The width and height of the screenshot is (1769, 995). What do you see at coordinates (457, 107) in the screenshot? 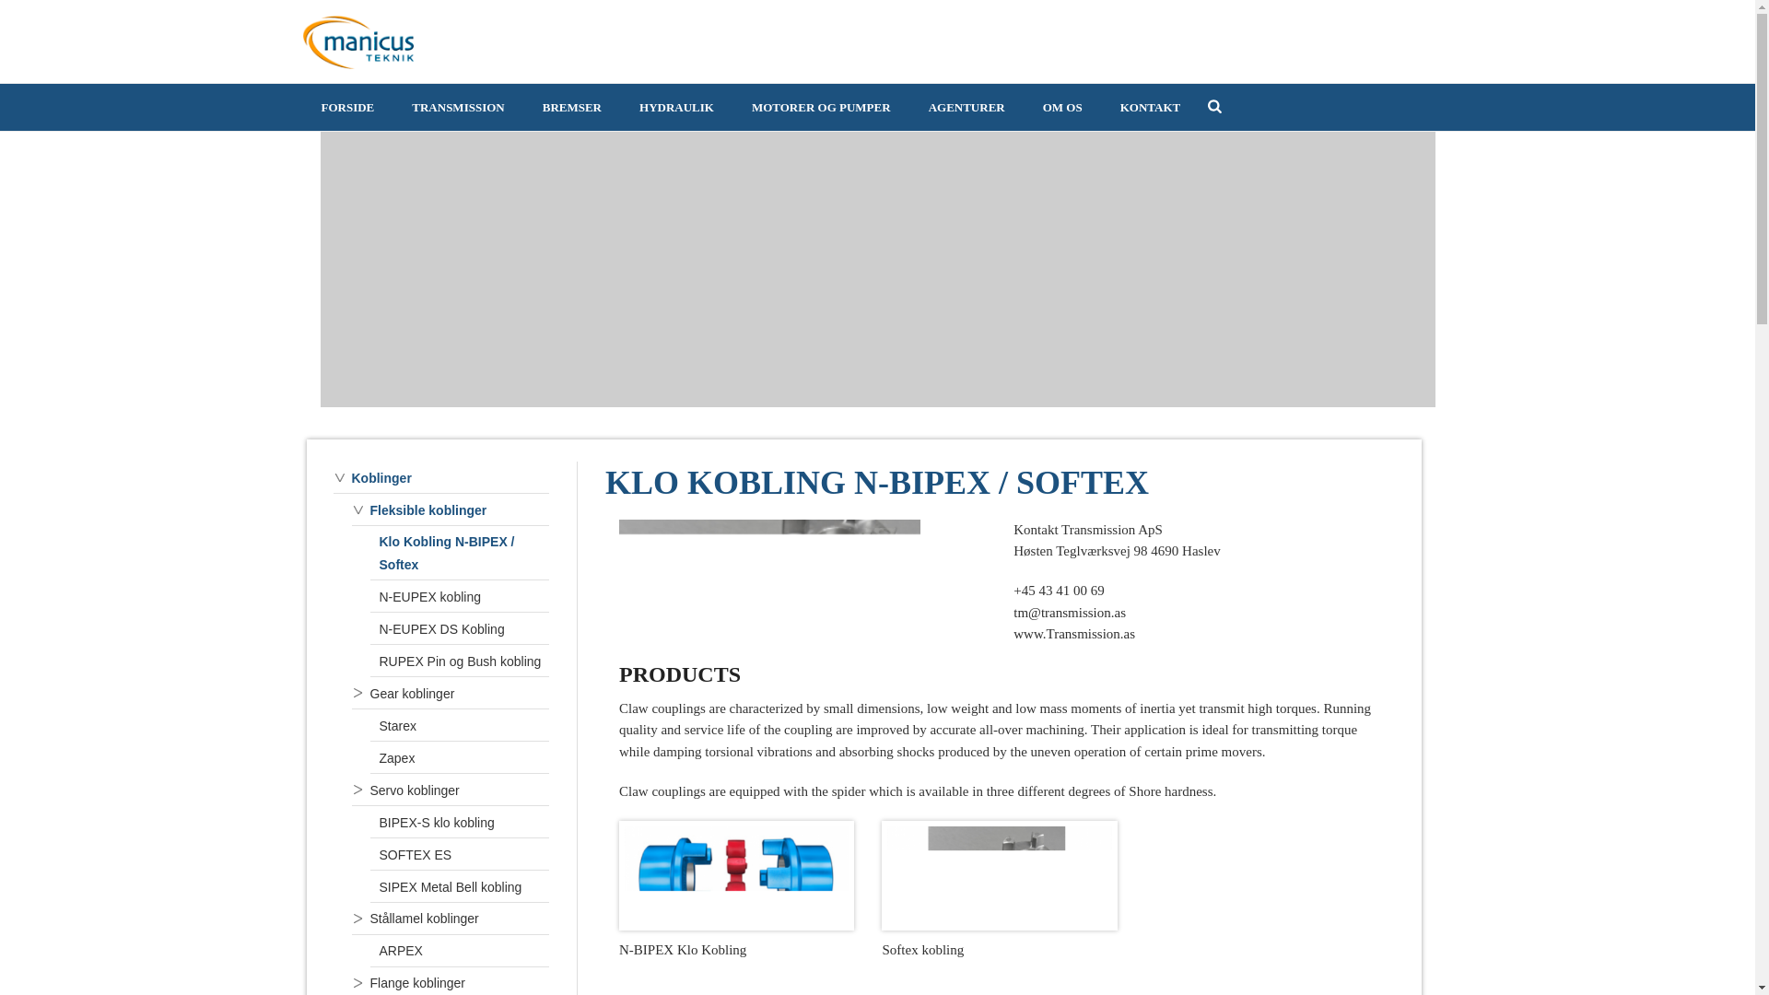
I see `TRANSMISSION` at bounding box center [457, 107].